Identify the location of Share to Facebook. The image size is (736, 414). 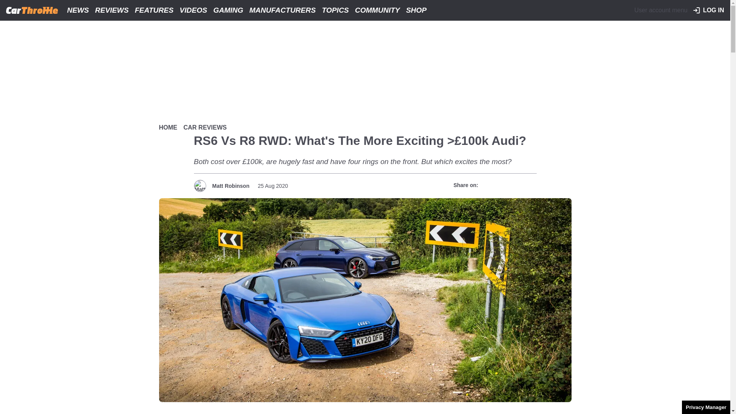
(488, 185).